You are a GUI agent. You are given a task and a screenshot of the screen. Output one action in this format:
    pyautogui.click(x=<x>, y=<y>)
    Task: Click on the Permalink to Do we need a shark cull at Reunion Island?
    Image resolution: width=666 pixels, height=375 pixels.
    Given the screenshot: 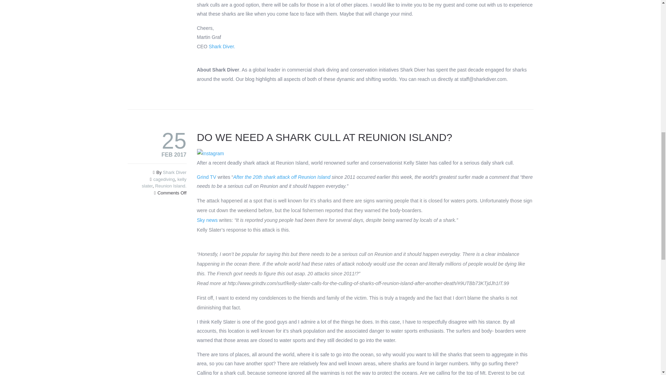 What is the action you would take?
    pyautogui.click(x=325, y=137)
    